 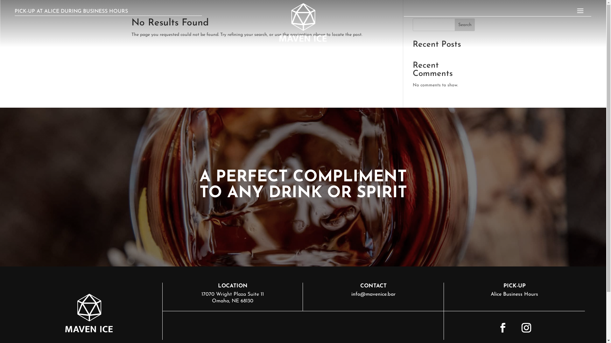 What do you see at coordinates (303, 24) in the screenshot?
I see `MAVEN-ICELogoBLK-e1674315428414` at bounding box center [303, 24].